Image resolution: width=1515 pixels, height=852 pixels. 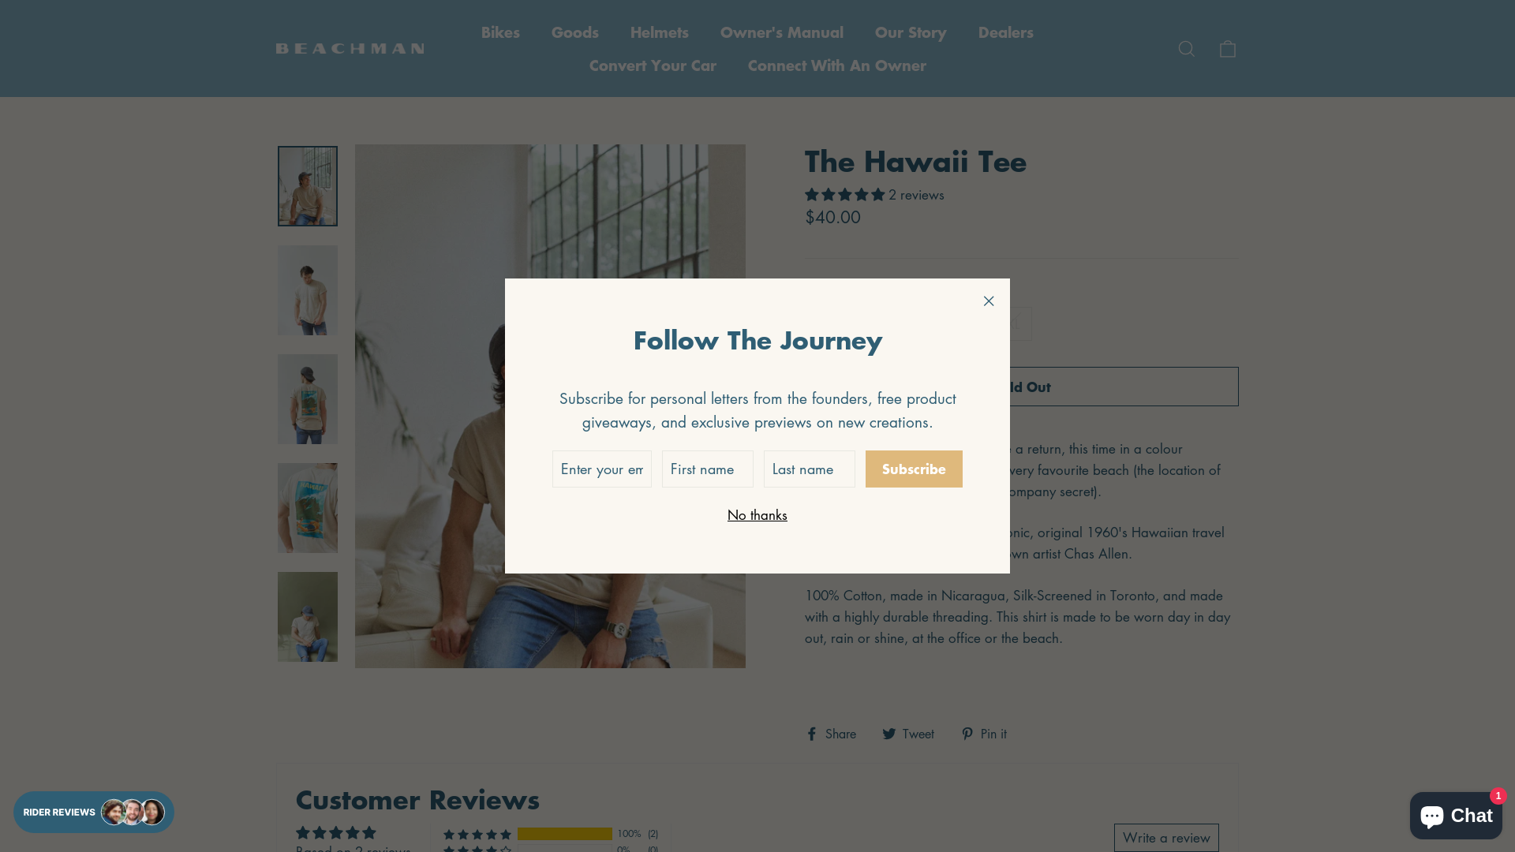 I want to click on Bikes, so click(x=500, y=32).